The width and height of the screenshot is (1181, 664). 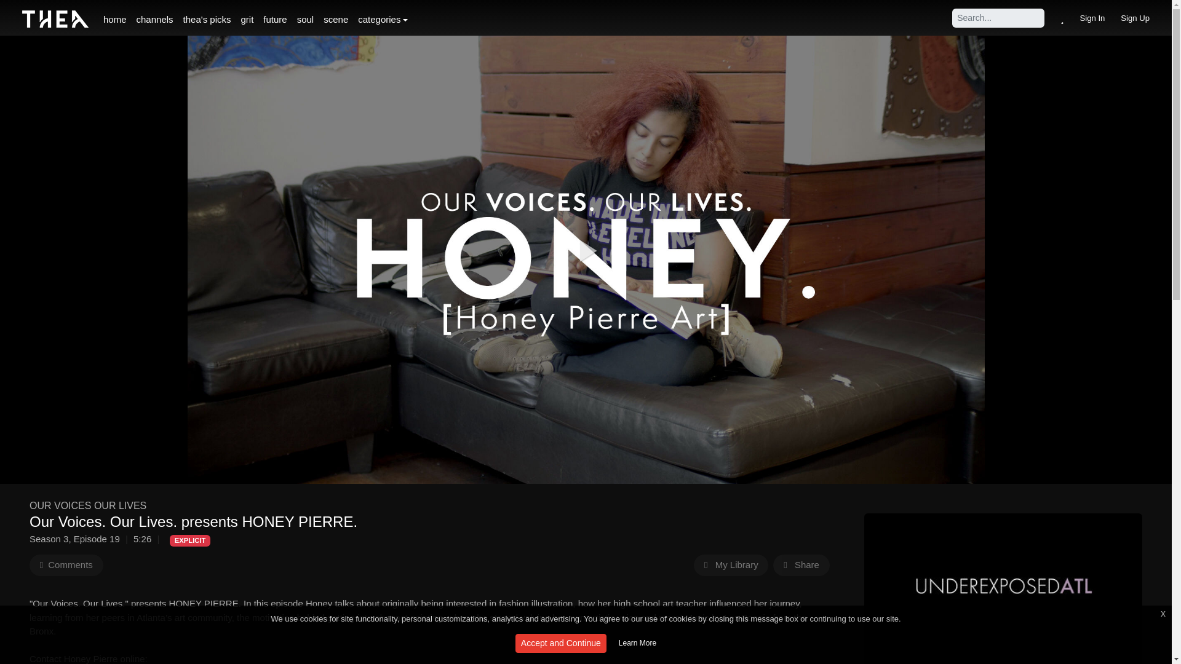 I want to click on channels, so click(x=154, y=20).